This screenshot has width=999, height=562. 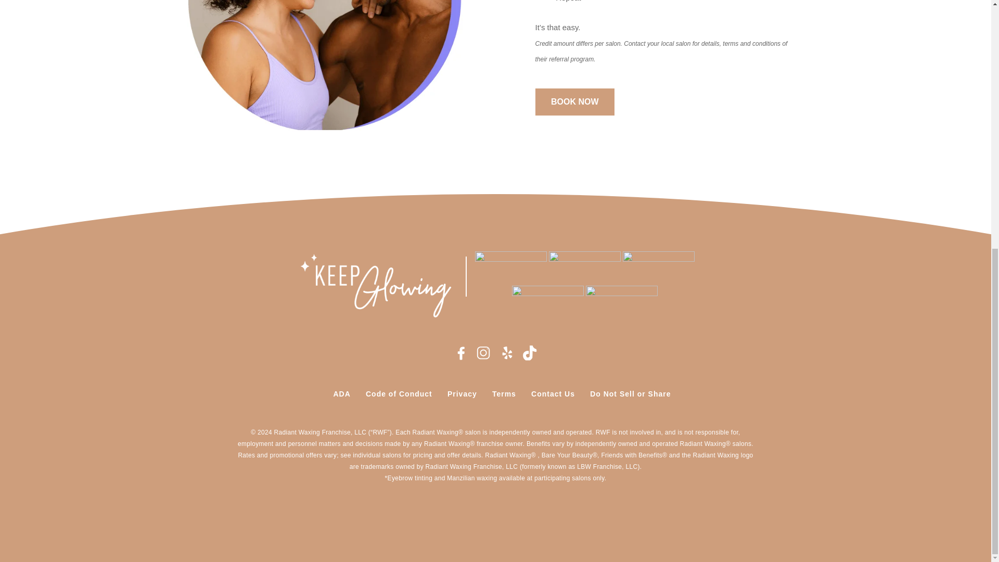 What do you see at coordinates (511, 267) in the screenshot?
I see `Go to Drybar Website` at bounding box center [511, 267].